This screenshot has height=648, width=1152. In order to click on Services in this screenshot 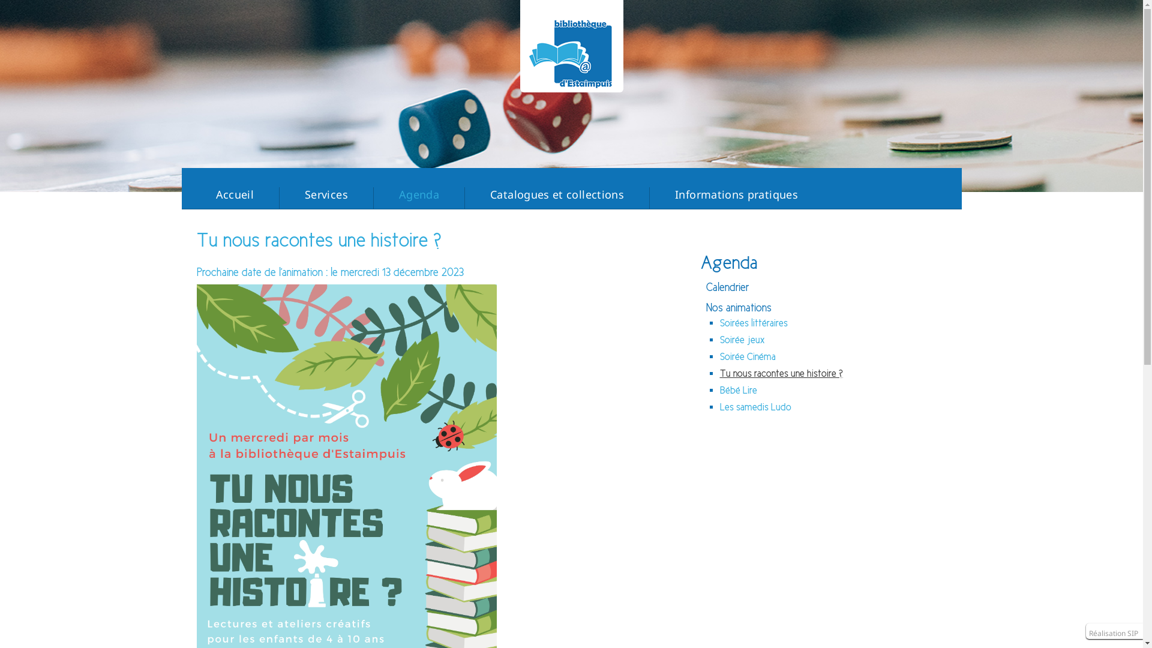, I will do `click(326, 194)`.